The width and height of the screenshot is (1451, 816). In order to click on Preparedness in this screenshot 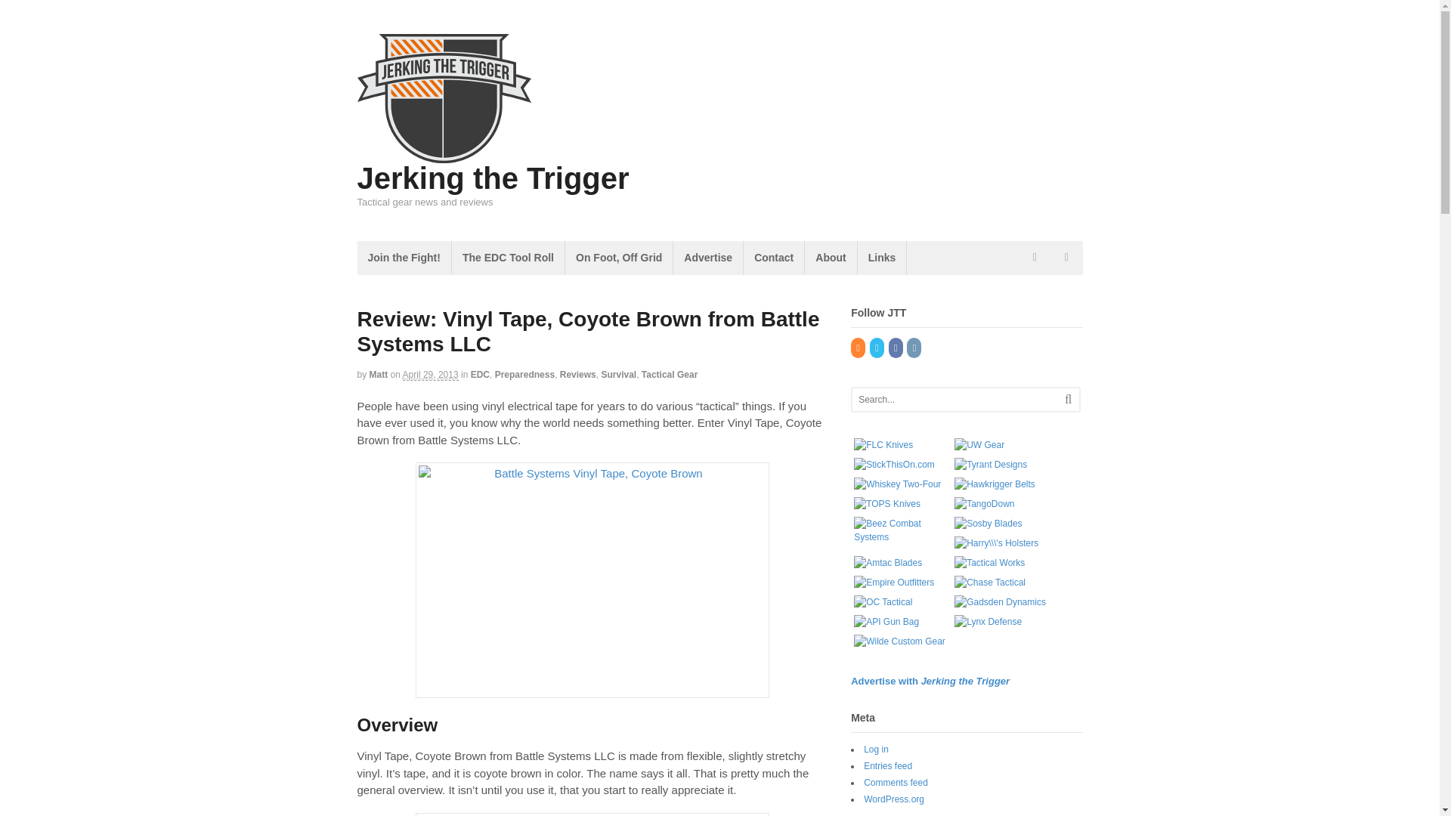, I will do `click(524, 375)`.